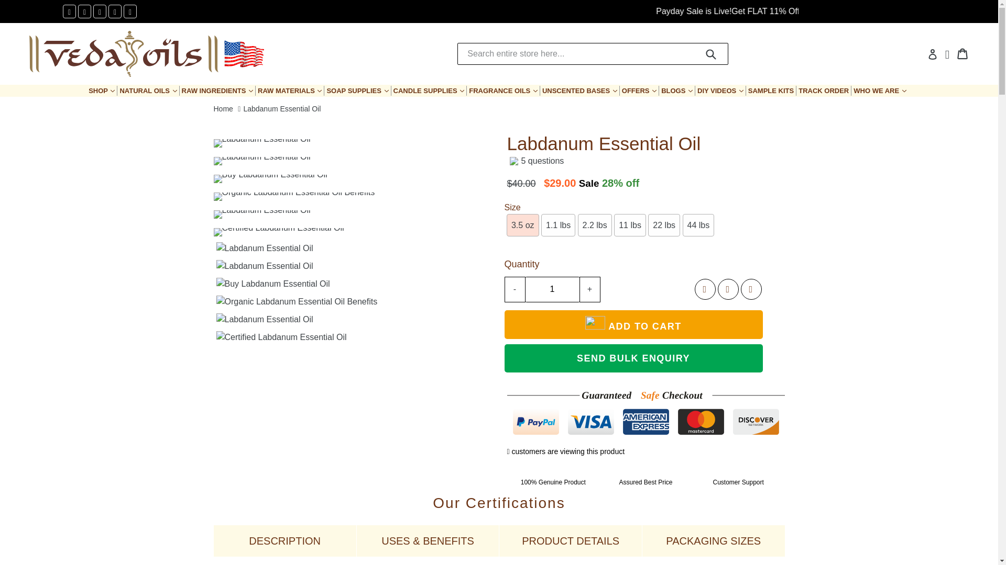 This screenshot has width=1006, height=565. Describe the element at coordinates (552, 289) in the screenshot. I see `1` at that location.